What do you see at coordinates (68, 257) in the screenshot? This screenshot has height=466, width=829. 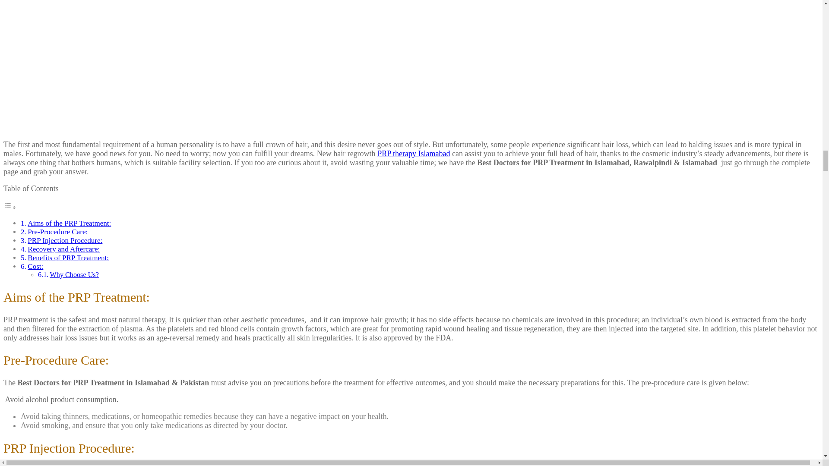 I see `Benefits of PRP Treatment:` at bounding box center [68, 257].